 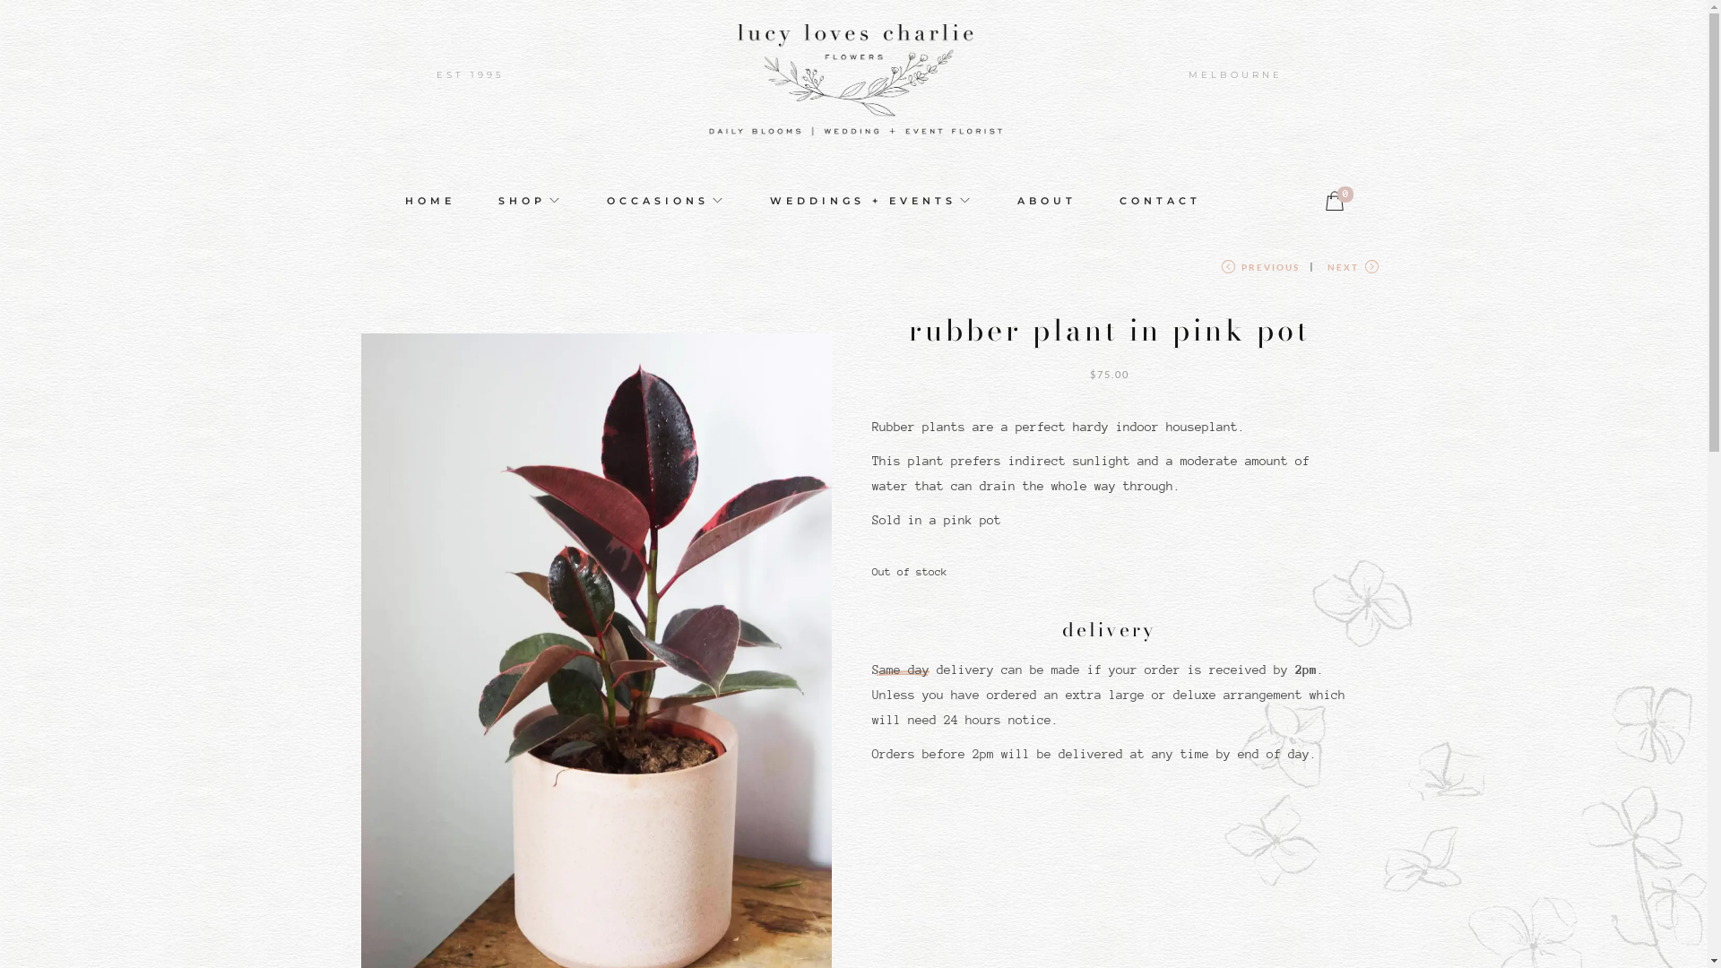 What do you see at coordinates (1260, 274) in the screenshot?
I see `PREVIOUS` at bounding box center [1260, 274].